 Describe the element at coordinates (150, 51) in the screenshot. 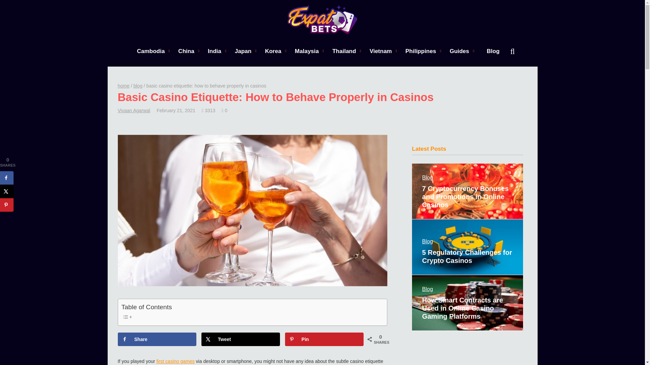

I see `Cambodia` at that location.